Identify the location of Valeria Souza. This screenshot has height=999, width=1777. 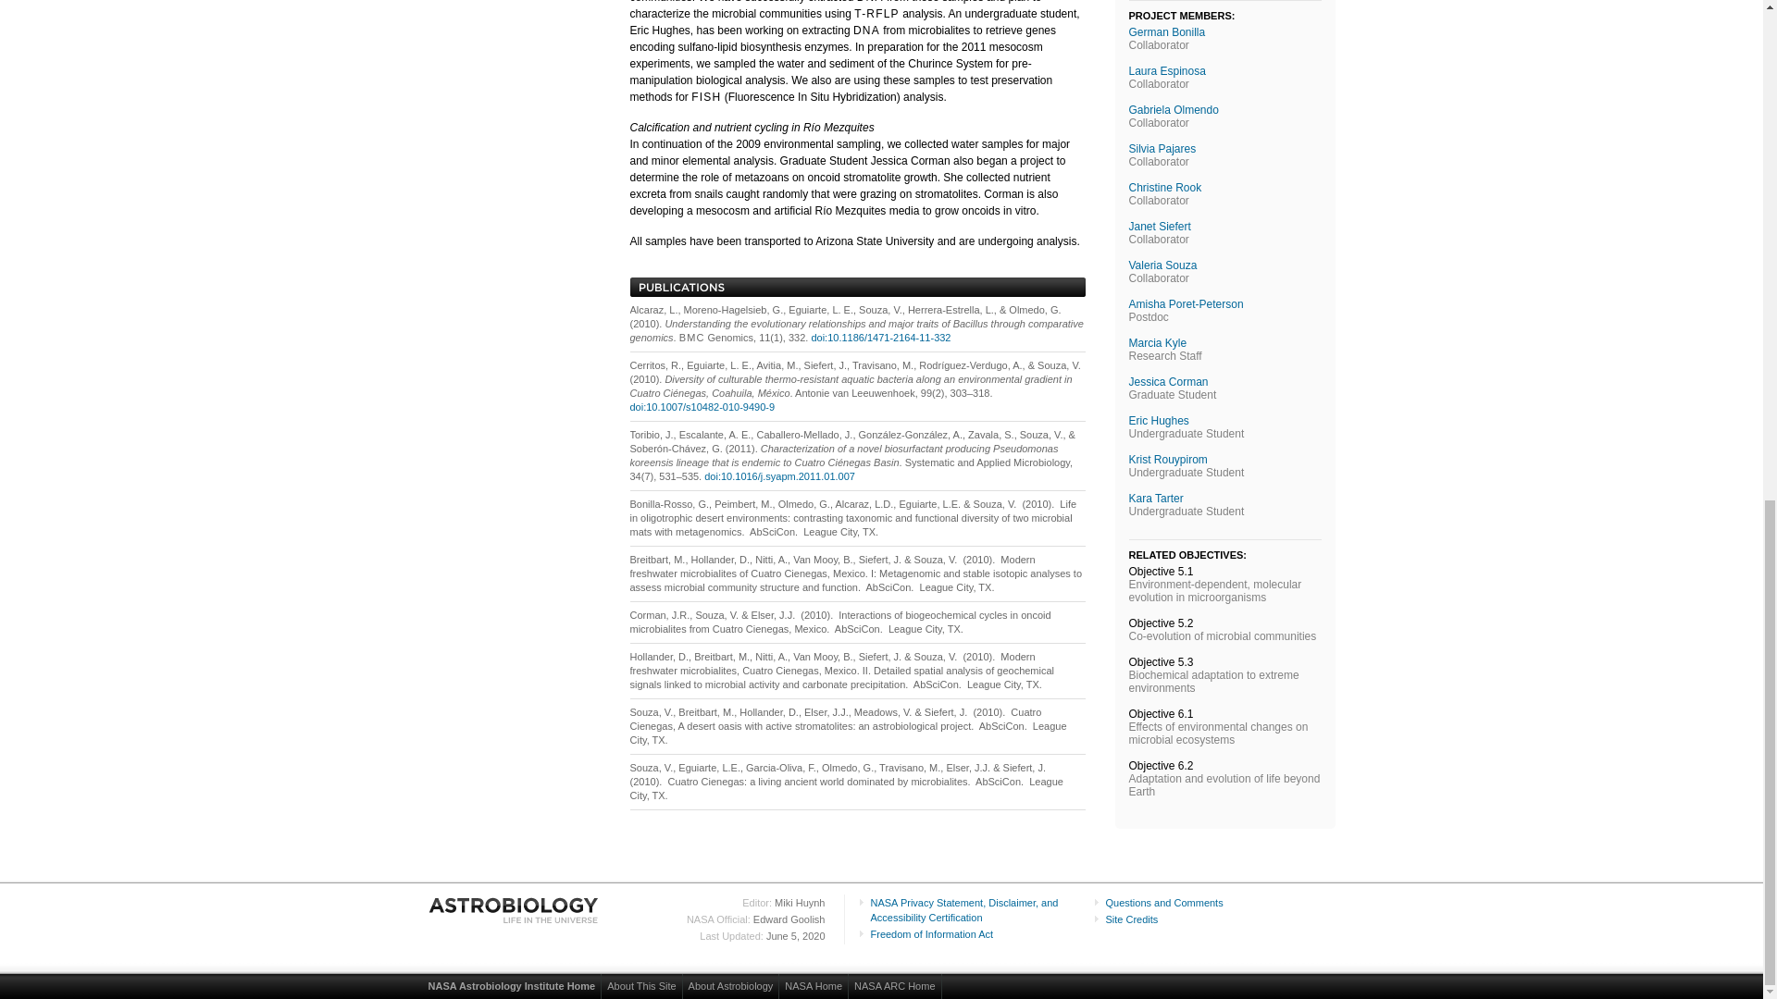
(1162, 265).